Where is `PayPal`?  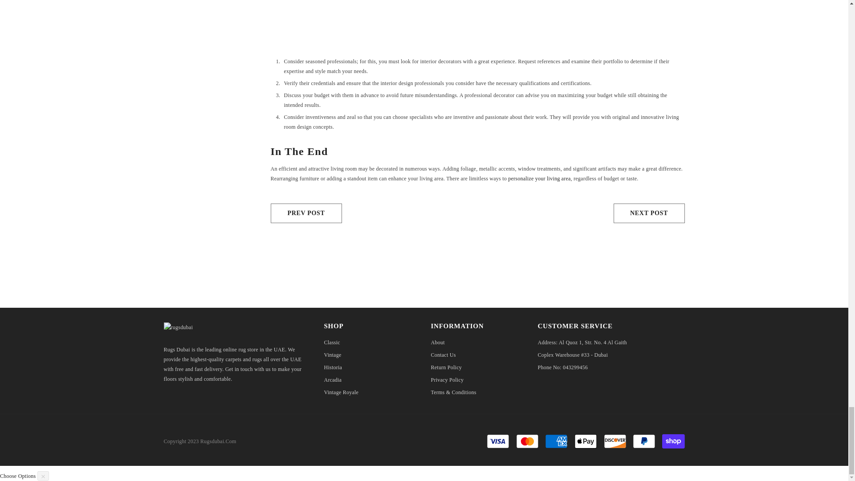
PayPal is located at coordinates (643, 441).